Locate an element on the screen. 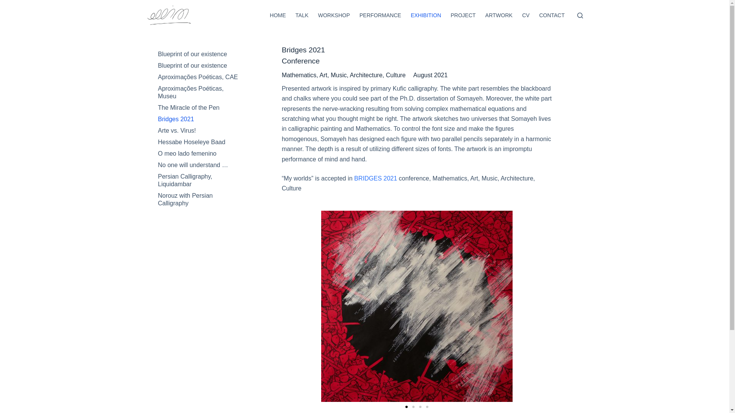 The height and width of the screenshot is (413, 735). PERFORMANCE is located at coordinates (380, 15).